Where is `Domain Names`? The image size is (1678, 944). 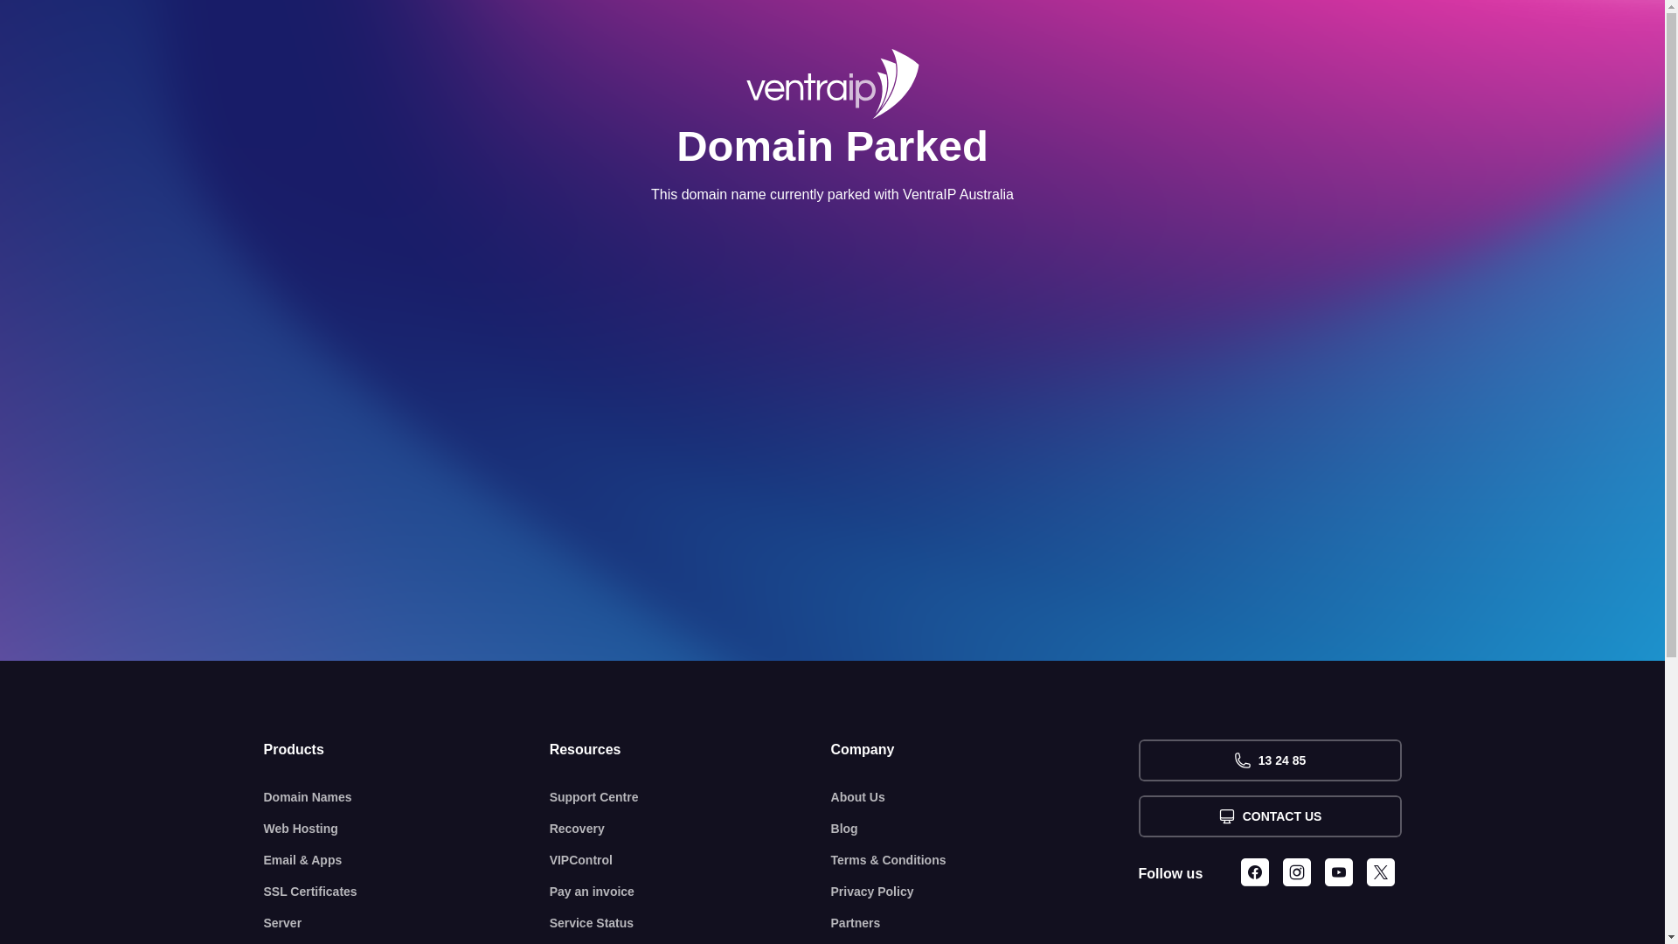
Domain Names is located at coordinates (407, 797).